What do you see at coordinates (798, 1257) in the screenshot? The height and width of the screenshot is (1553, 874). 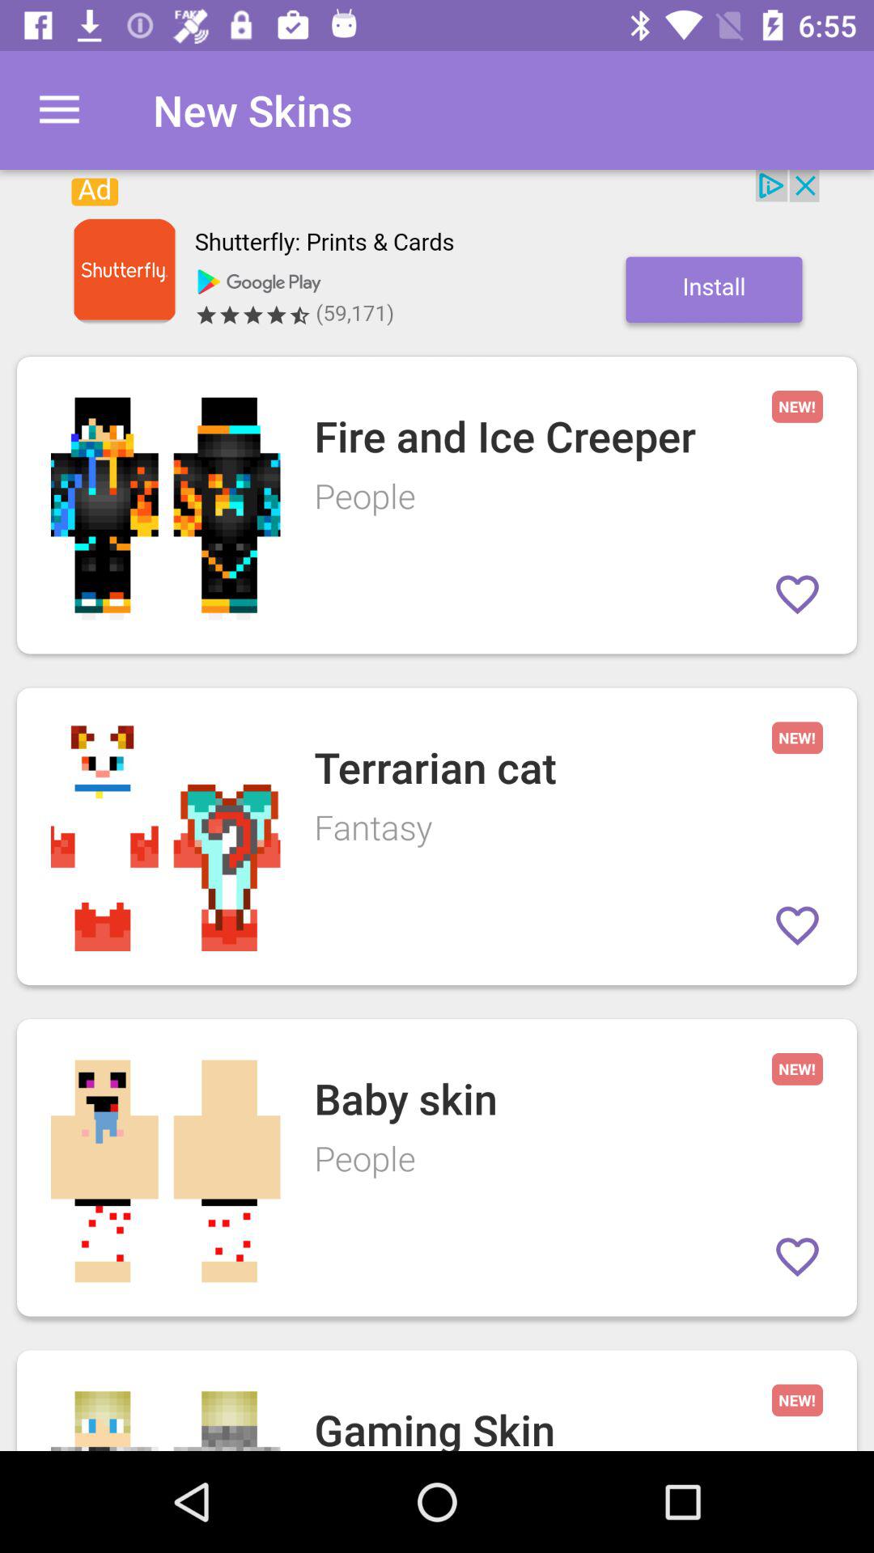 I see `add to favorite button` at bounding box center [798, 1257].